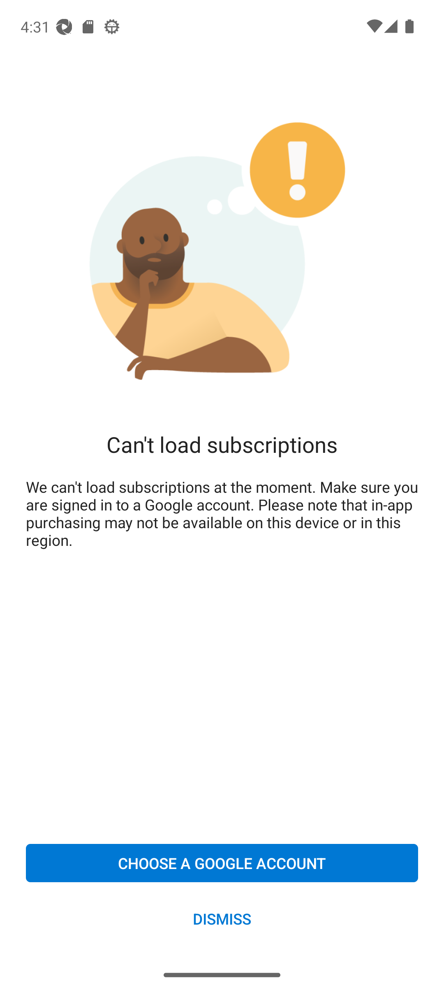 The image size is (444, 988). Describe the element at coordinates (222, 863) in the screenshot. I see `CHOOSE A GOOGLE ACCOUNT` at that location.